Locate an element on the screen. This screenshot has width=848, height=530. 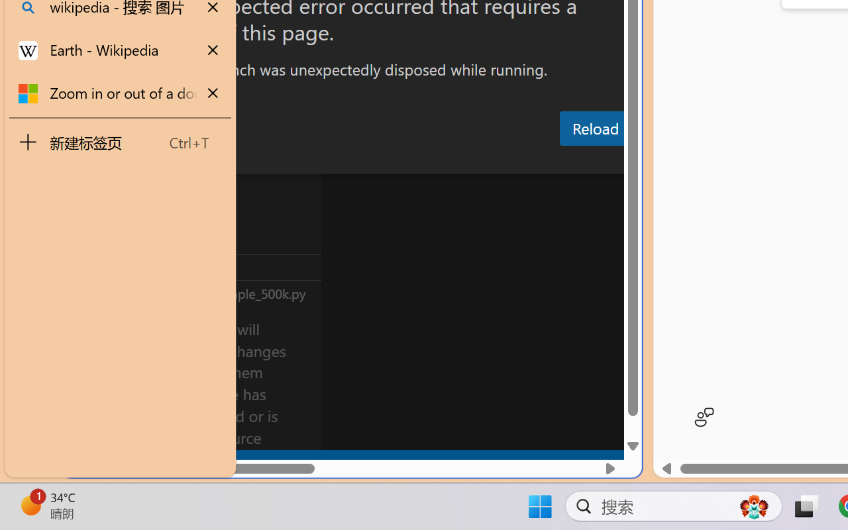
Manage is located at coordinates (90, 392).